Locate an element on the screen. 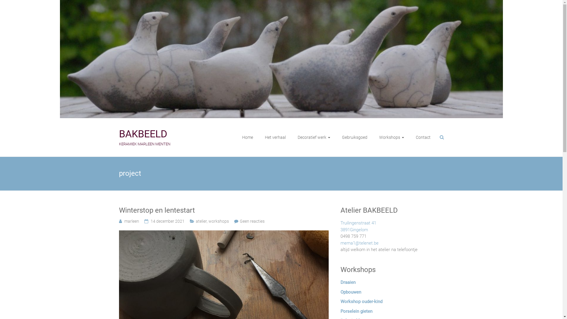 The image size is (567, 319). marleen is located at coordinates (131, 221).